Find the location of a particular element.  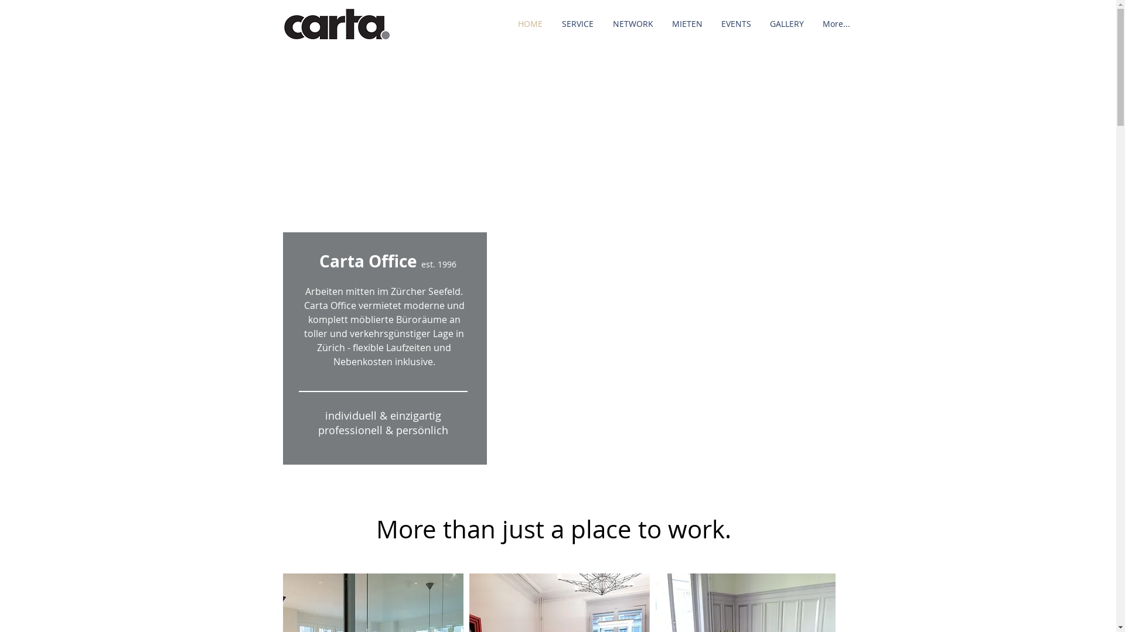

SERVICE is located at coordinates (578, 24).